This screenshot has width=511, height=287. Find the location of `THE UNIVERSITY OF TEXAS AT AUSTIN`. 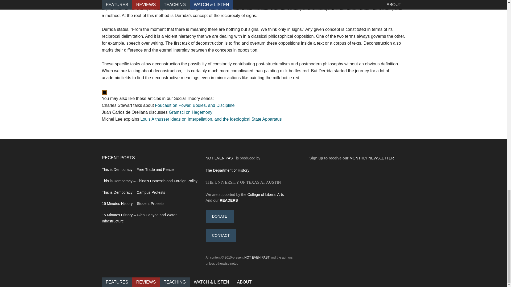

THE UNIVERSITY OF TEXAS AT AUSTIN is located at coordinates (243, 182).